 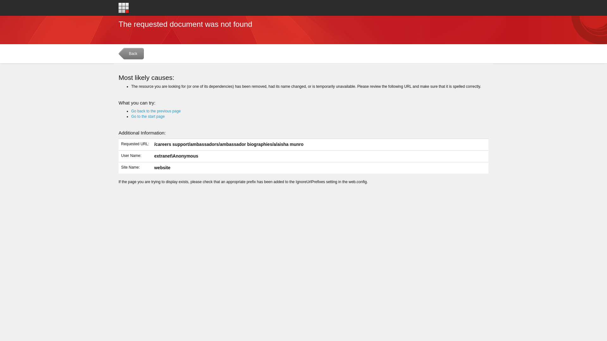 I want to click on Back, so click(x=132, y=55).